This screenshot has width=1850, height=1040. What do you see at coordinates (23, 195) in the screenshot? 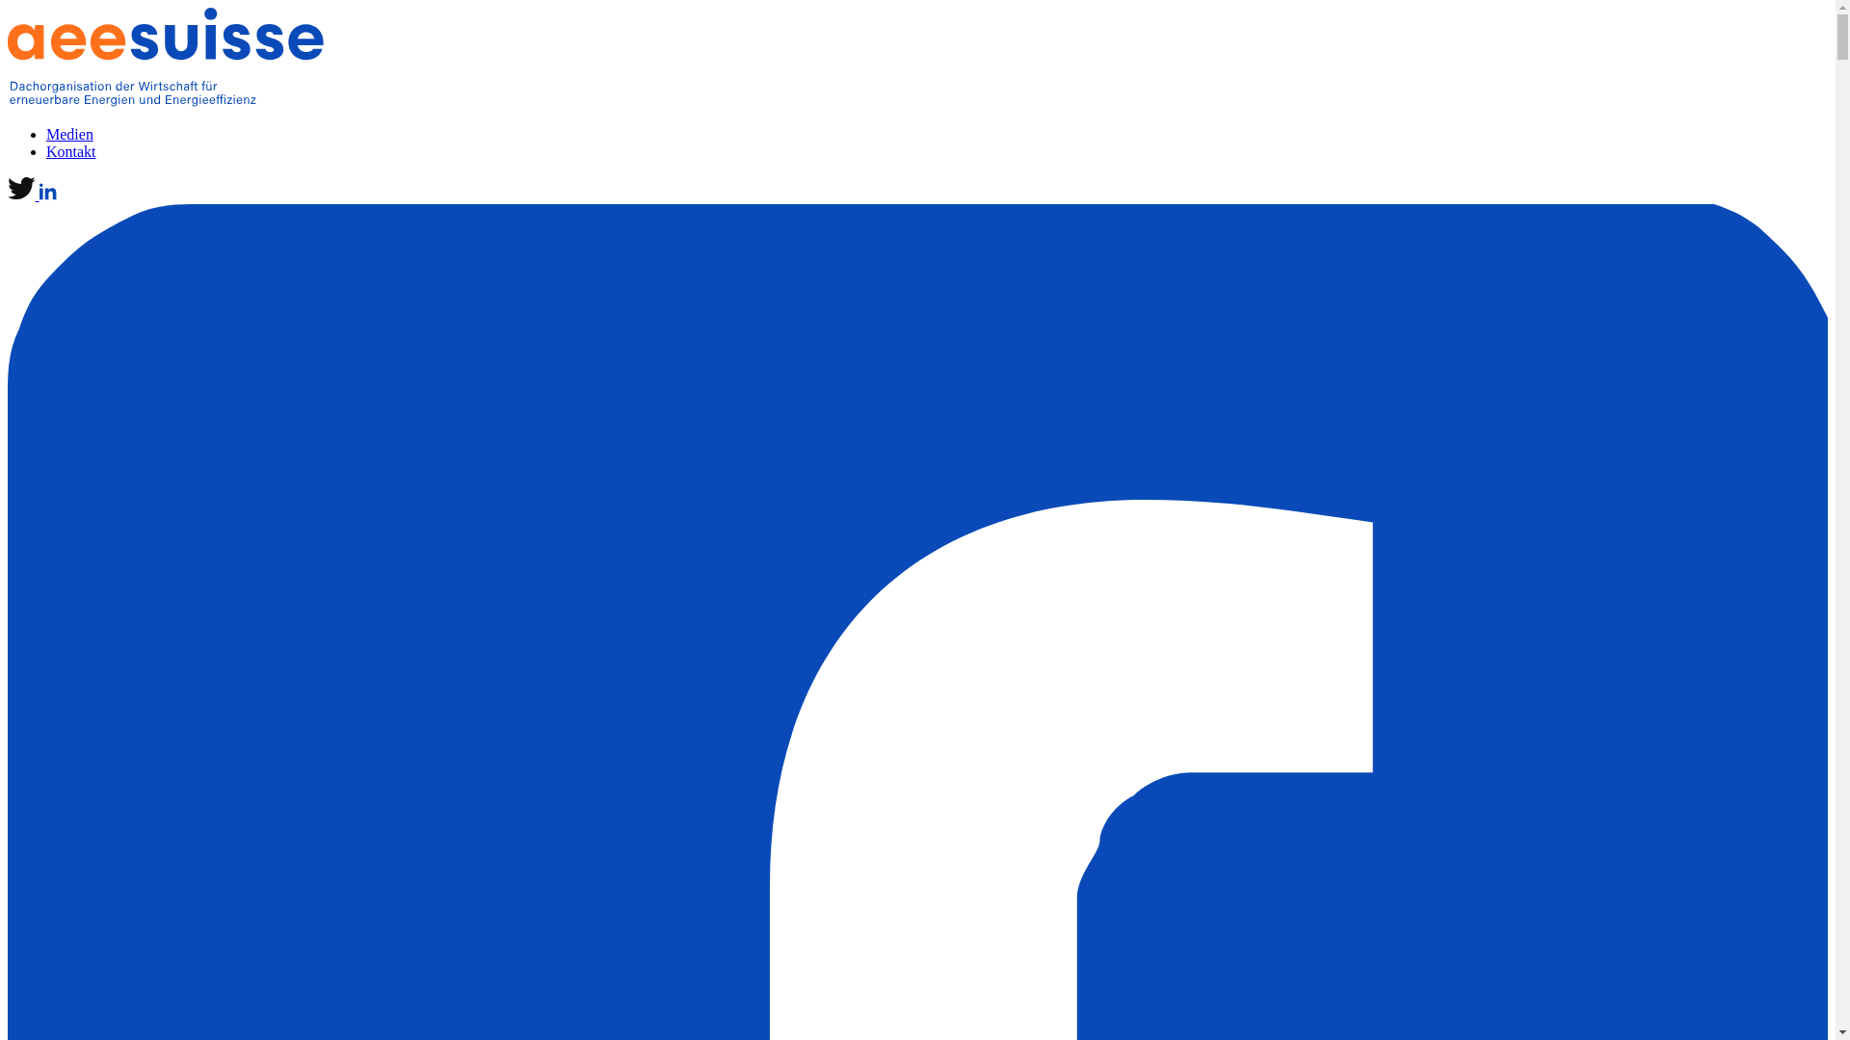
I see `logo-twitter` at bounding box center [23, 195].